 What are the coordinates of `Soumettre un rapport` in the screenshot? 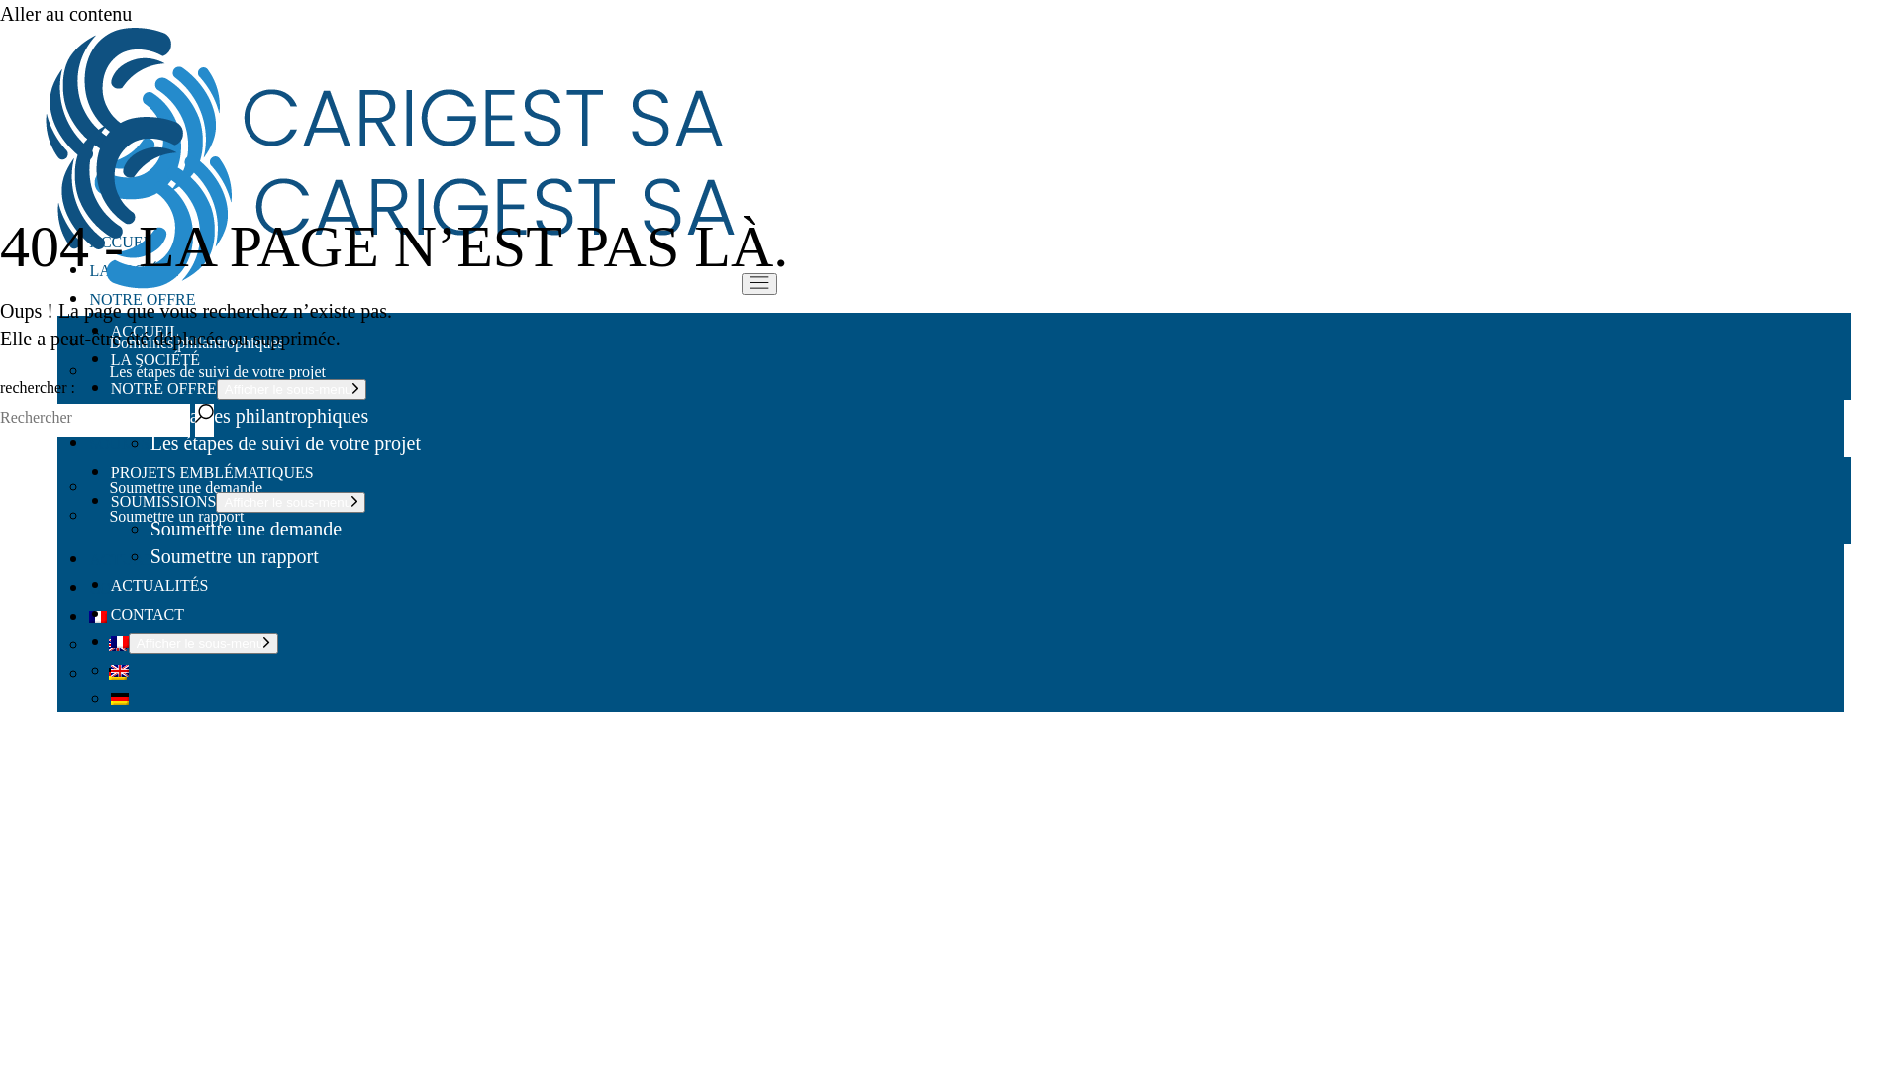 It's located at (235, 556).